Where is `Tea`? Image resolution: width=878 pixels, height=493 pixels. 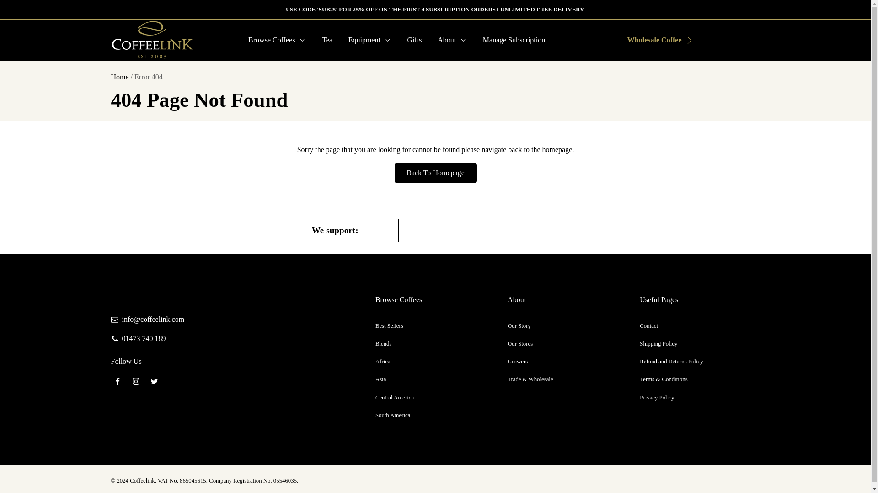
Tea is located at coordinates (327, 40).